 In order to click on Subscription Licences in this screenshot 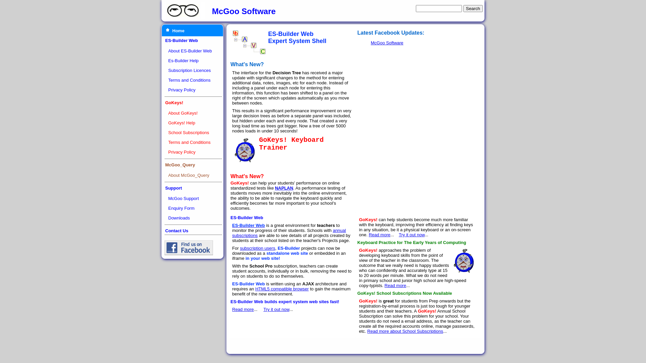, I will do `click(189, 71)`.